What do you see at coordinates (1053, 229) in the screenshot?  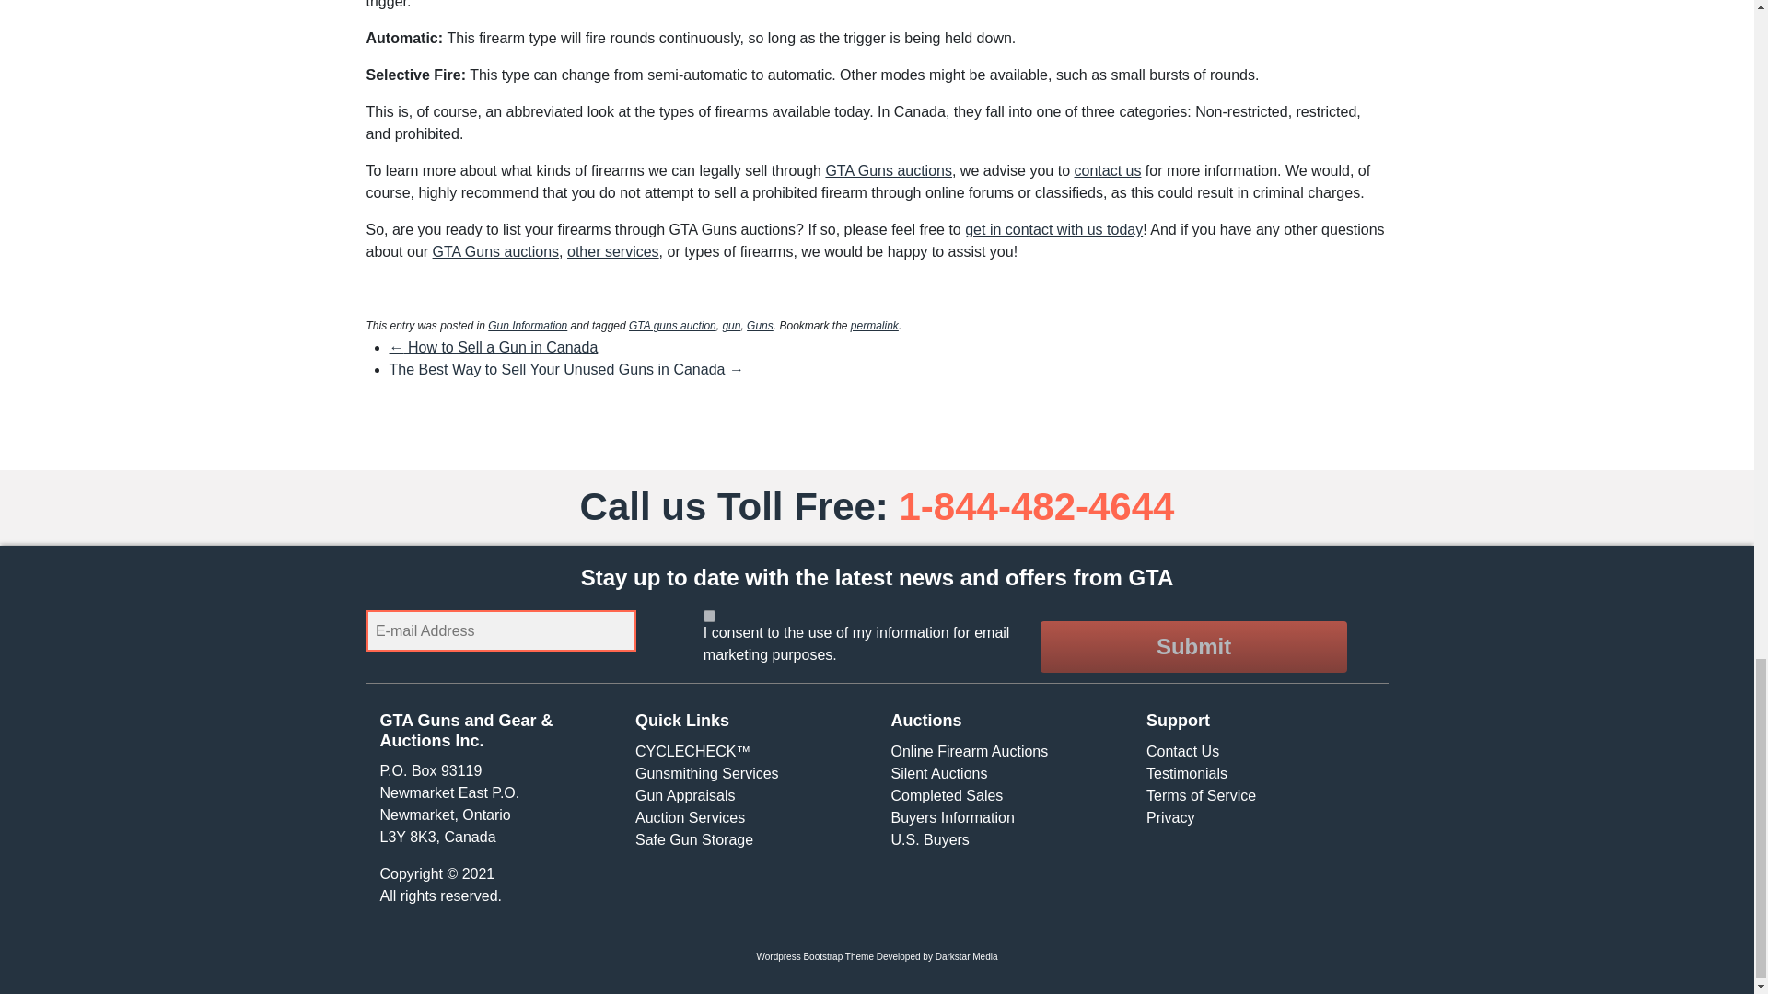 I see `get in contact with us today` at bounding box center [1053, 229].